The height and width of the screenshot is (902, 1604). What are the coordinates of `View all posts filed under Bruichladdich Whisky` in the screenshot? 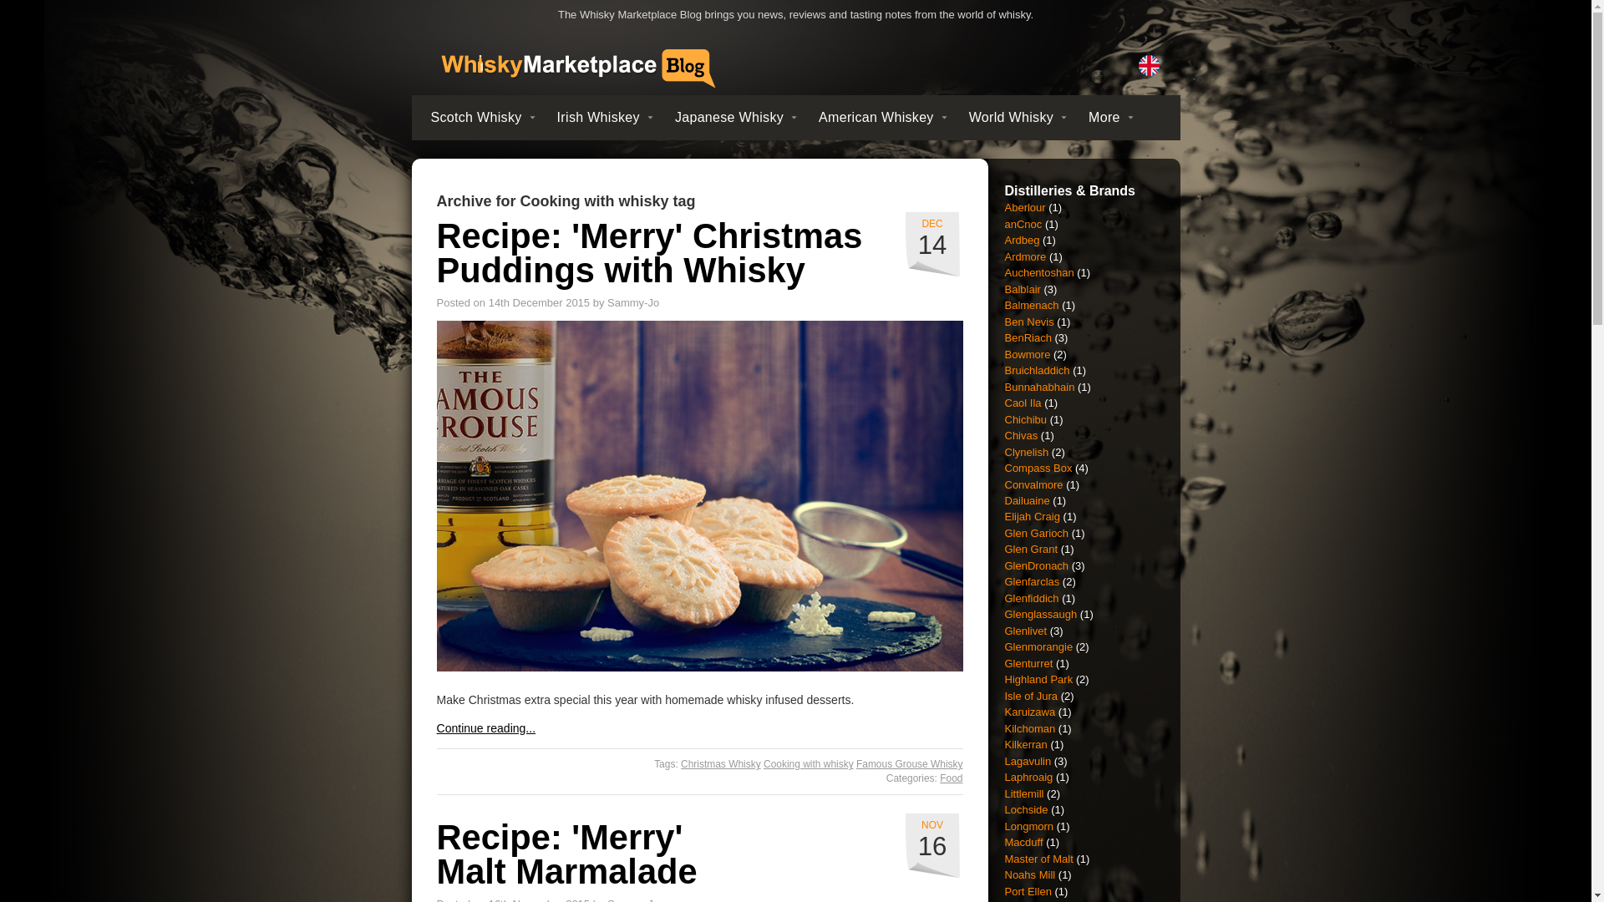 It's located at (1036, 371).